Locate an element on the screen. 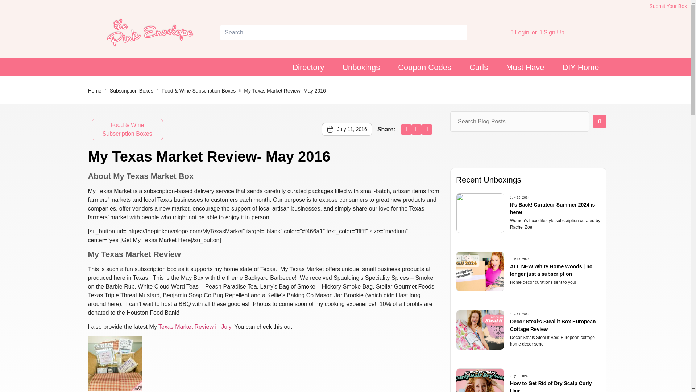 The height and width of the screenshot is (392, 696). Curls is located at coordinates (478, 68).